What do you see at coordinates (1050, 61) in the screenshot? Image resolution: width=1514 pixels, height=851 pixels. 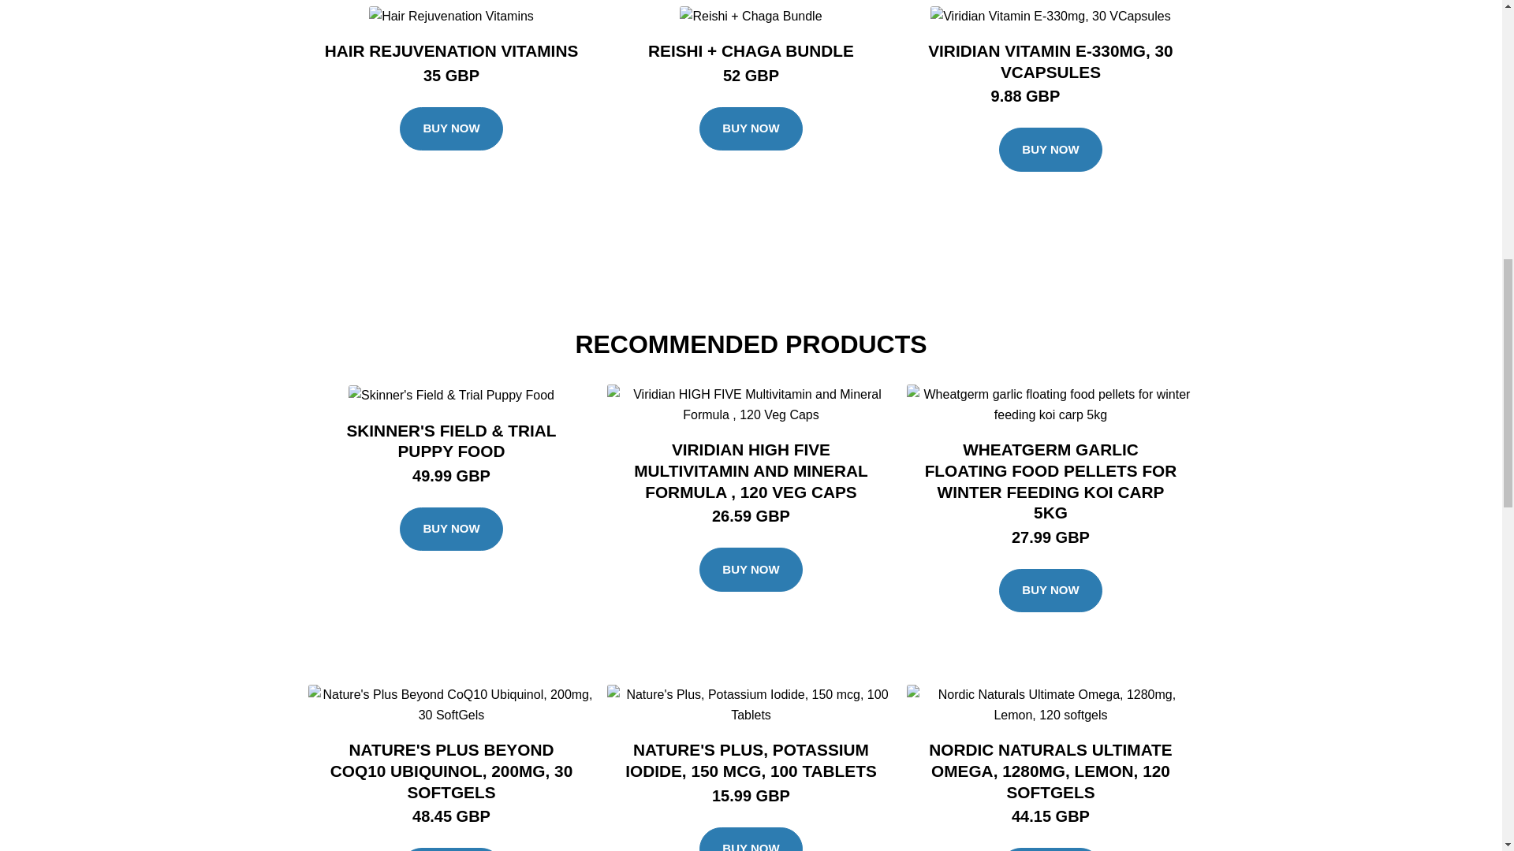 I see `VIRIDIAN VITAMIN E-330MG, 30 VCAPSULES` at bounding box center [1050, 61].